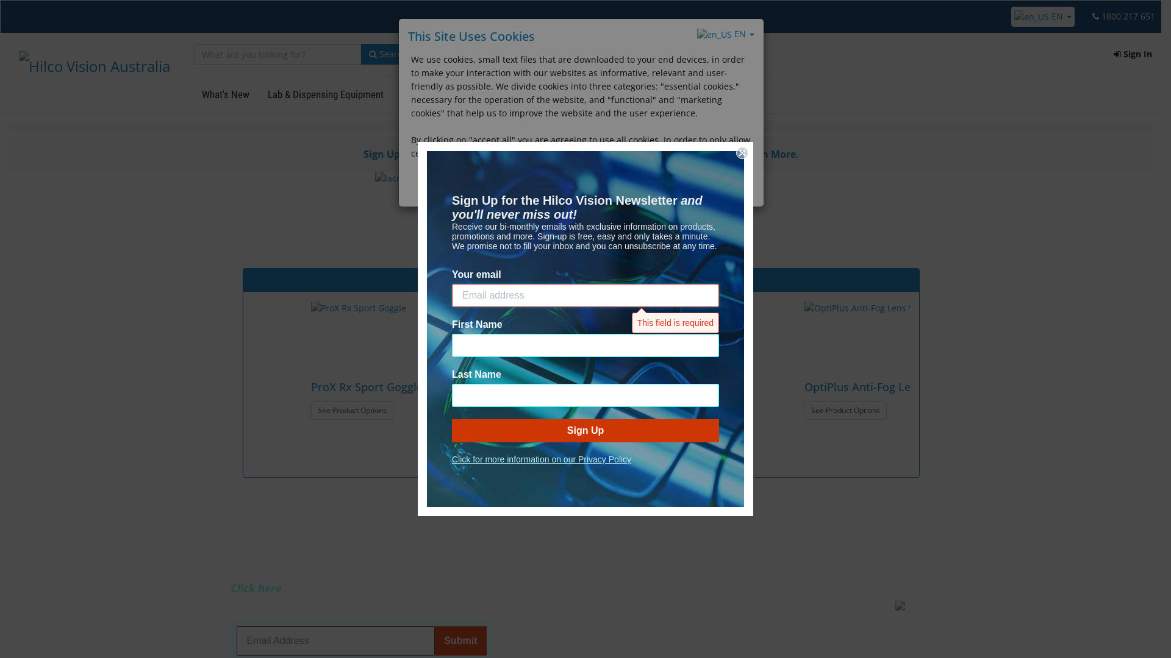 This screenshot has width=1171, height=658. Describe the element at coordinates (382, 154) in the screenshot. I see `Sign Up` at that location.